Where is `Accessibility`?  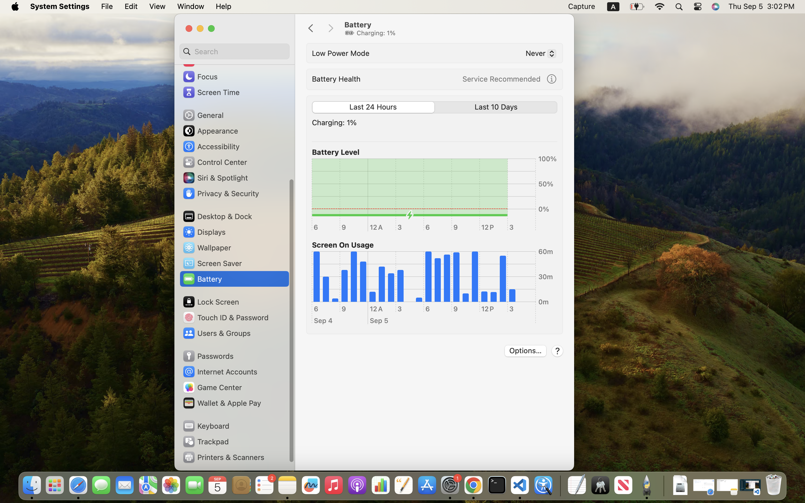 Accessibility is located at coordinates (211, 146).